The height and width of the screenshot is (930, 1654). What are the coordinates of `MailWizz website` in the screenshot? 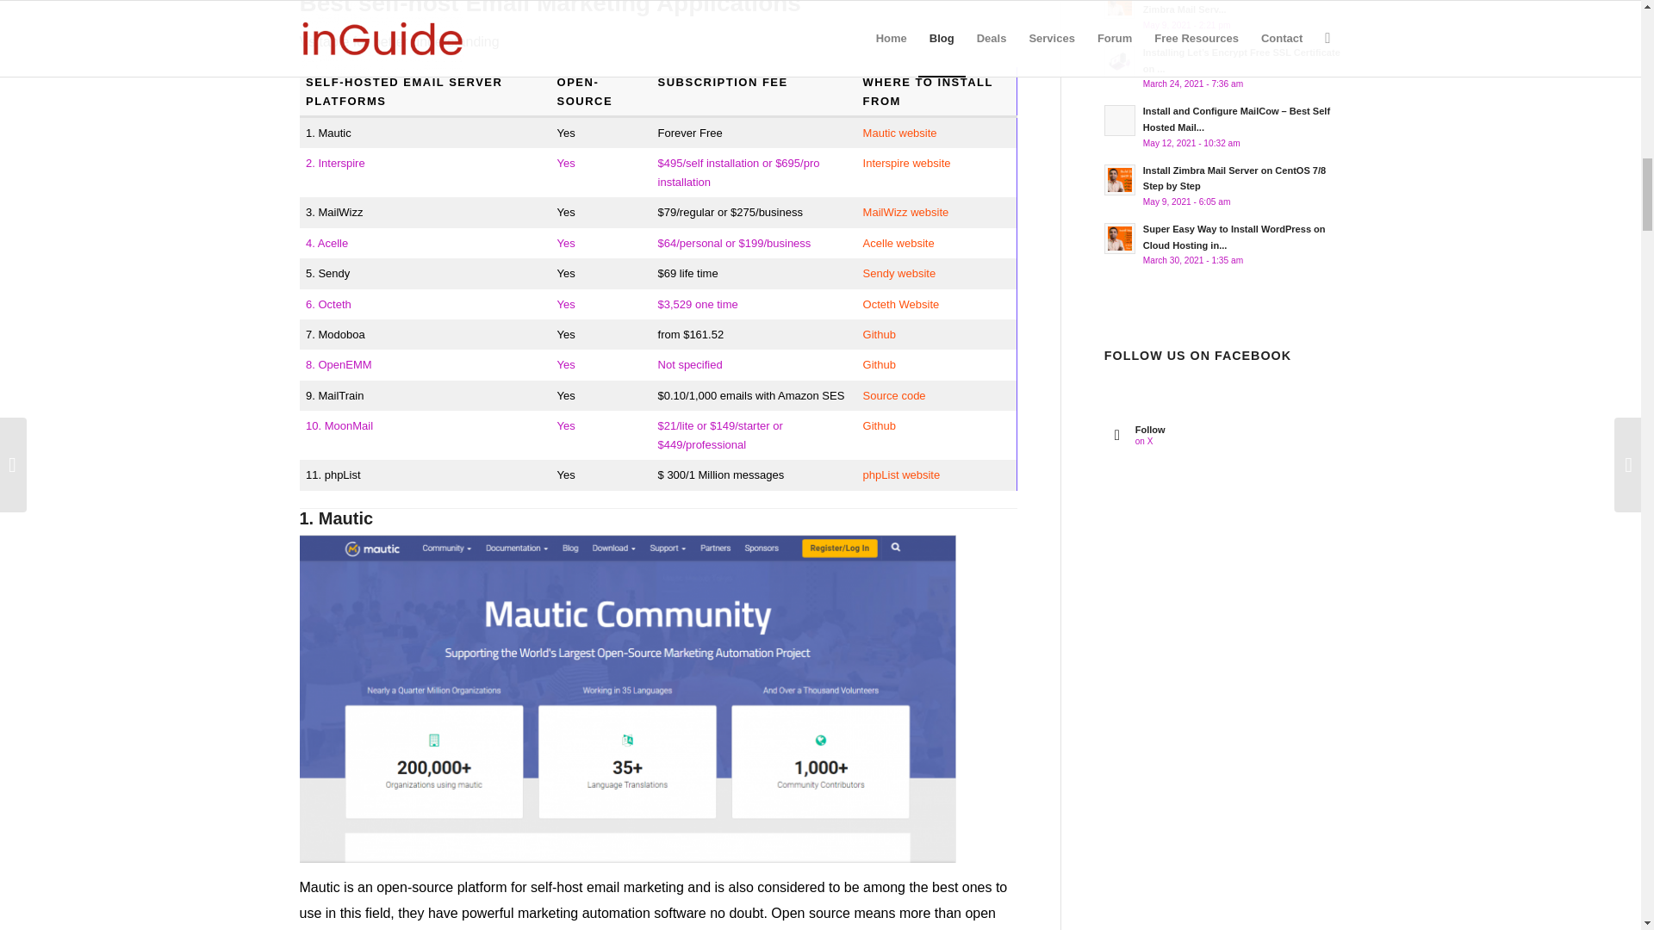 It's located at (906, 212).